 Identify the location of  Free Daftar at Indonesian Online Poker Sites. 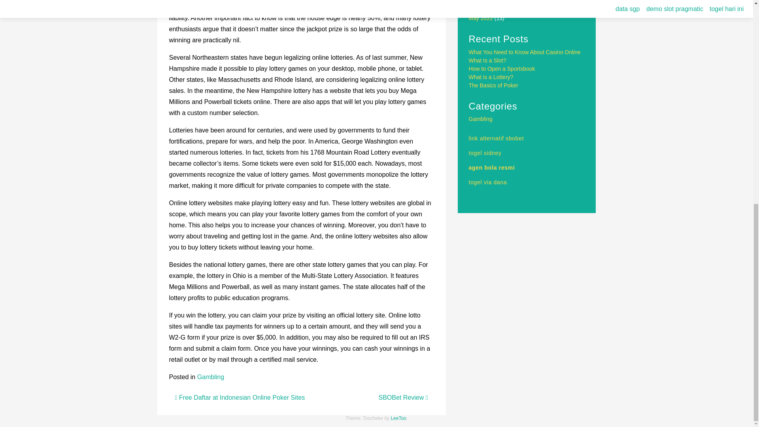
(240, 397).